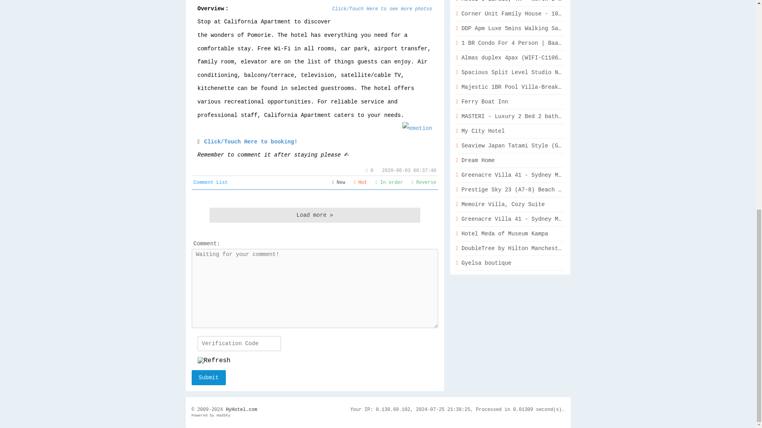  I want to click on Refresh, so click(214, 361).